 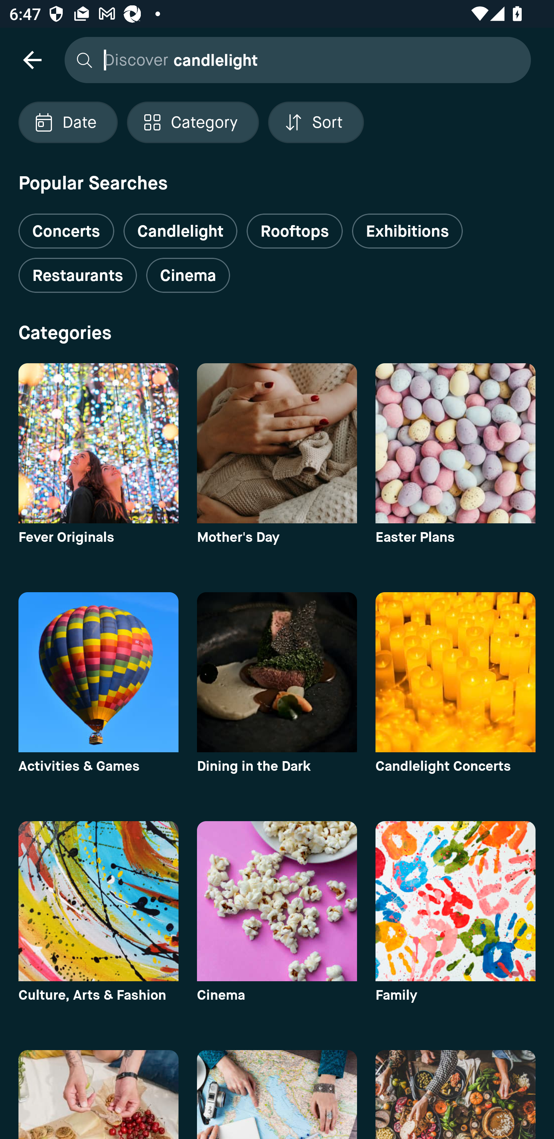 What do you see at coordinates (98, 672) in the screenshot?
I see `category image` at bounding box center [98, 672].